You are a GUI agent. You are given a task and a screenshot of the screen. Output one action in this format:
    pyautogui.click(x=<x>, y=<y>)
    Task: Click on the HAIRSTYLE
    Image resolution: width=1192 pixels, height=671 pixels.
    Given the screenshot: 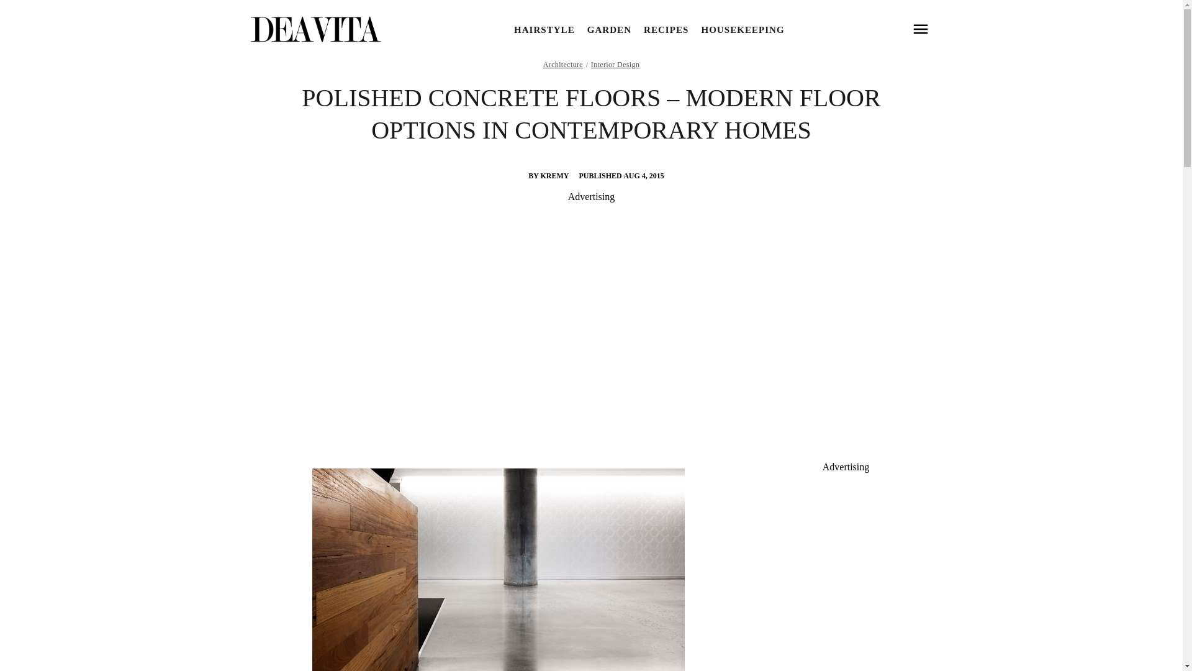 What is the action you would take?
    pyautogui.click(x=544, y=30)
    